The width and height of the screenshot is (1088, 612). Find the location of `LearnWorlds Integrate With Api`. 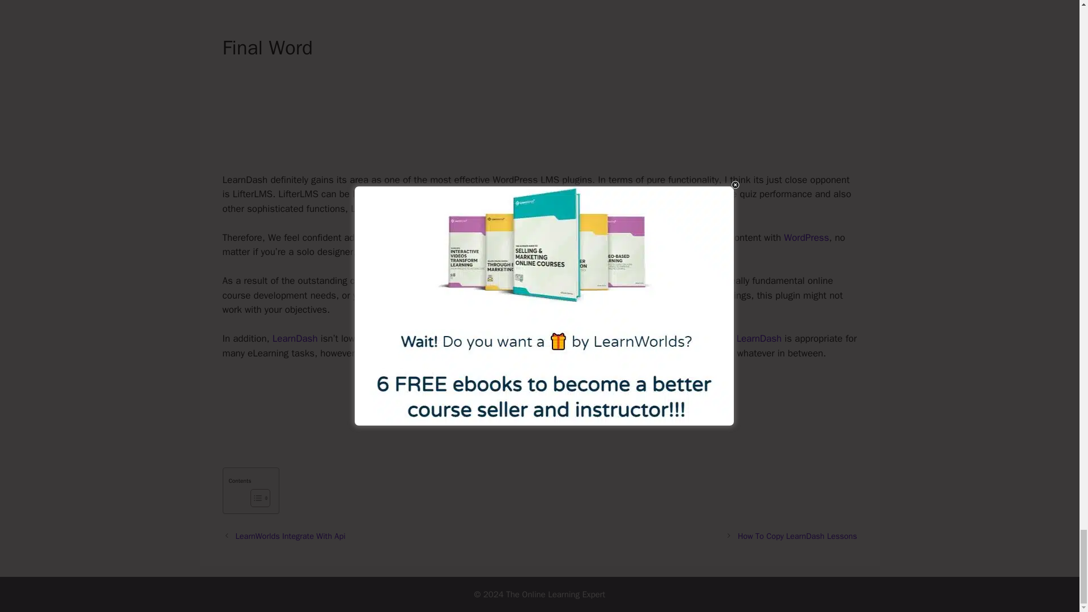

LearnWorlds Integrate With Api is located at coordinates (291, 536).